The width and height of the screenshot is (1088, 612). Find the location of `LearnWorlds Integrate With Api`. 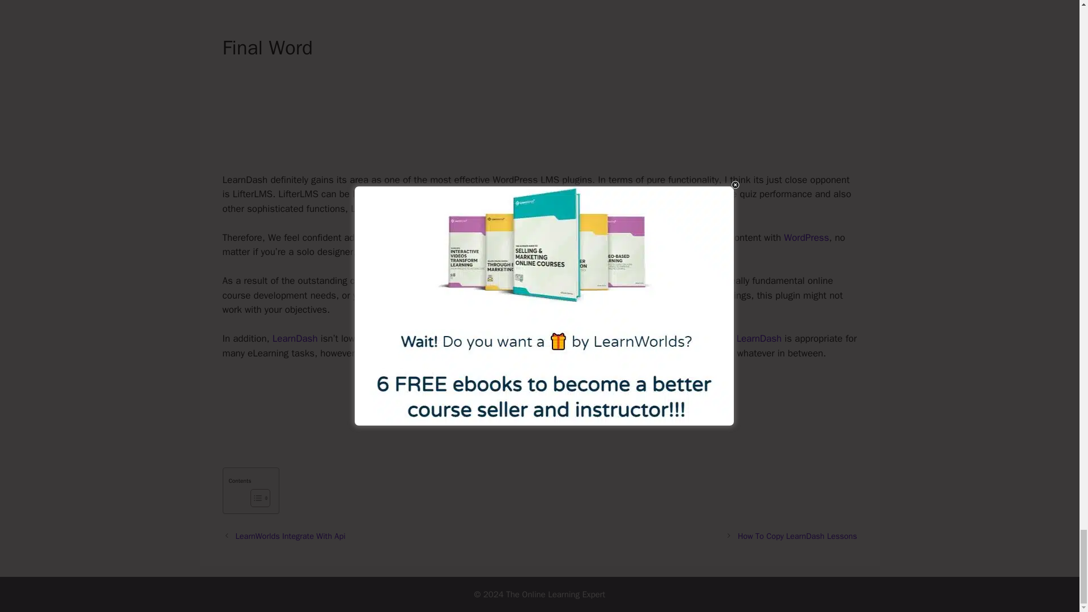

LearnWorlds Integrate With Api is located at coordinates (291, 536).